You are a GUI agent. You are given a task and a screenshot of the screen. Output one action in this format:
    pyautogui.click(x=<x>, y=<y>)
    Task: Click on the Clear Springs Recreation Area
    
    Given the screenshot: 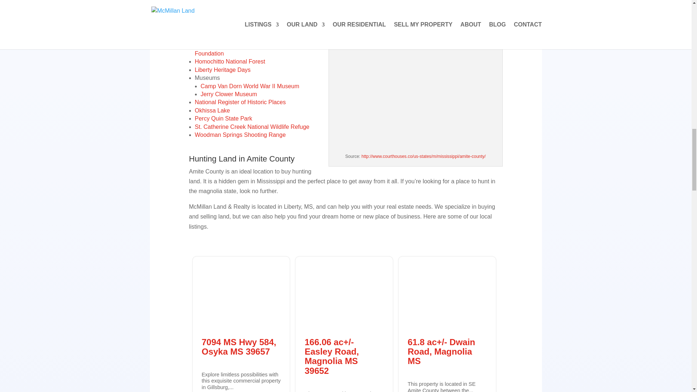 What is the action you would take?
    pyautogui.click(x=234, y=29)
    